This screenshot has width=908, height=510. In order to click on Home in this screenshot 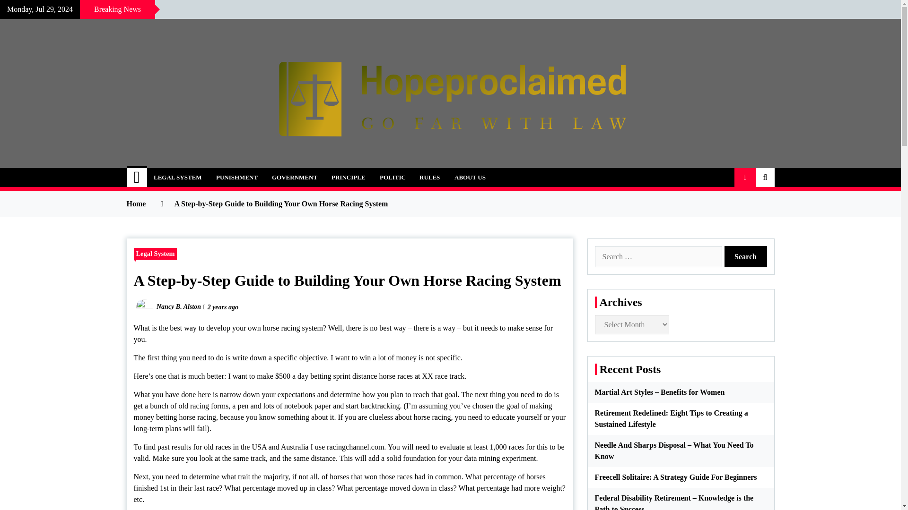, I will do `click(137, 178)`.